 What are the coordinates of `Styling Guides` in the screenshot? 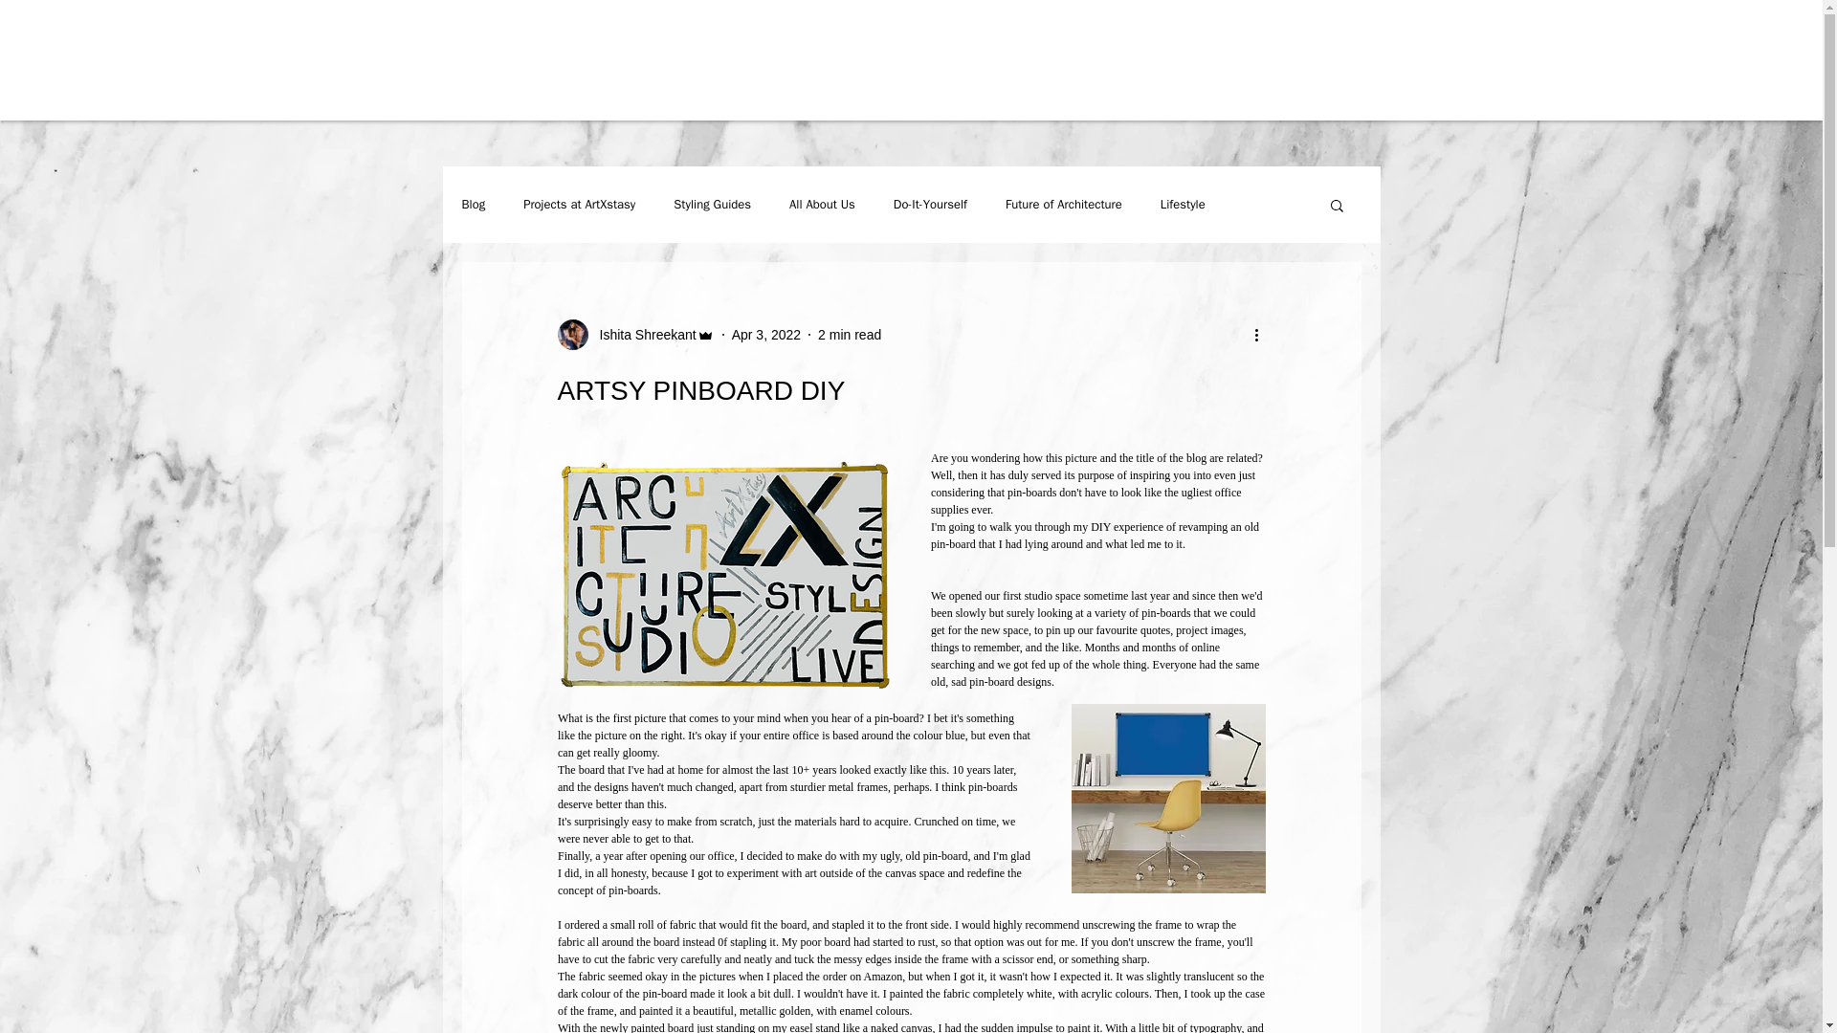 It's located at (712, 205).